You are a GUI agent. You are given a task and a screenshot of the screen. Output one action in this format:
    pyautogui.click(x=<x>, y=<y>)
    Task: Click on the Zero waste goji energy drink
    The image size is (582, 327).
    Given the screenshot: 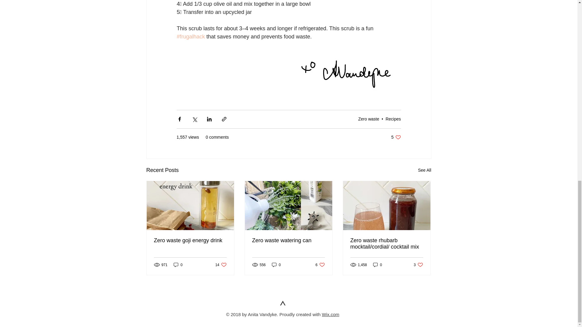 What is the action you would take?
    pyautogui.click(x=418, y=265)
    